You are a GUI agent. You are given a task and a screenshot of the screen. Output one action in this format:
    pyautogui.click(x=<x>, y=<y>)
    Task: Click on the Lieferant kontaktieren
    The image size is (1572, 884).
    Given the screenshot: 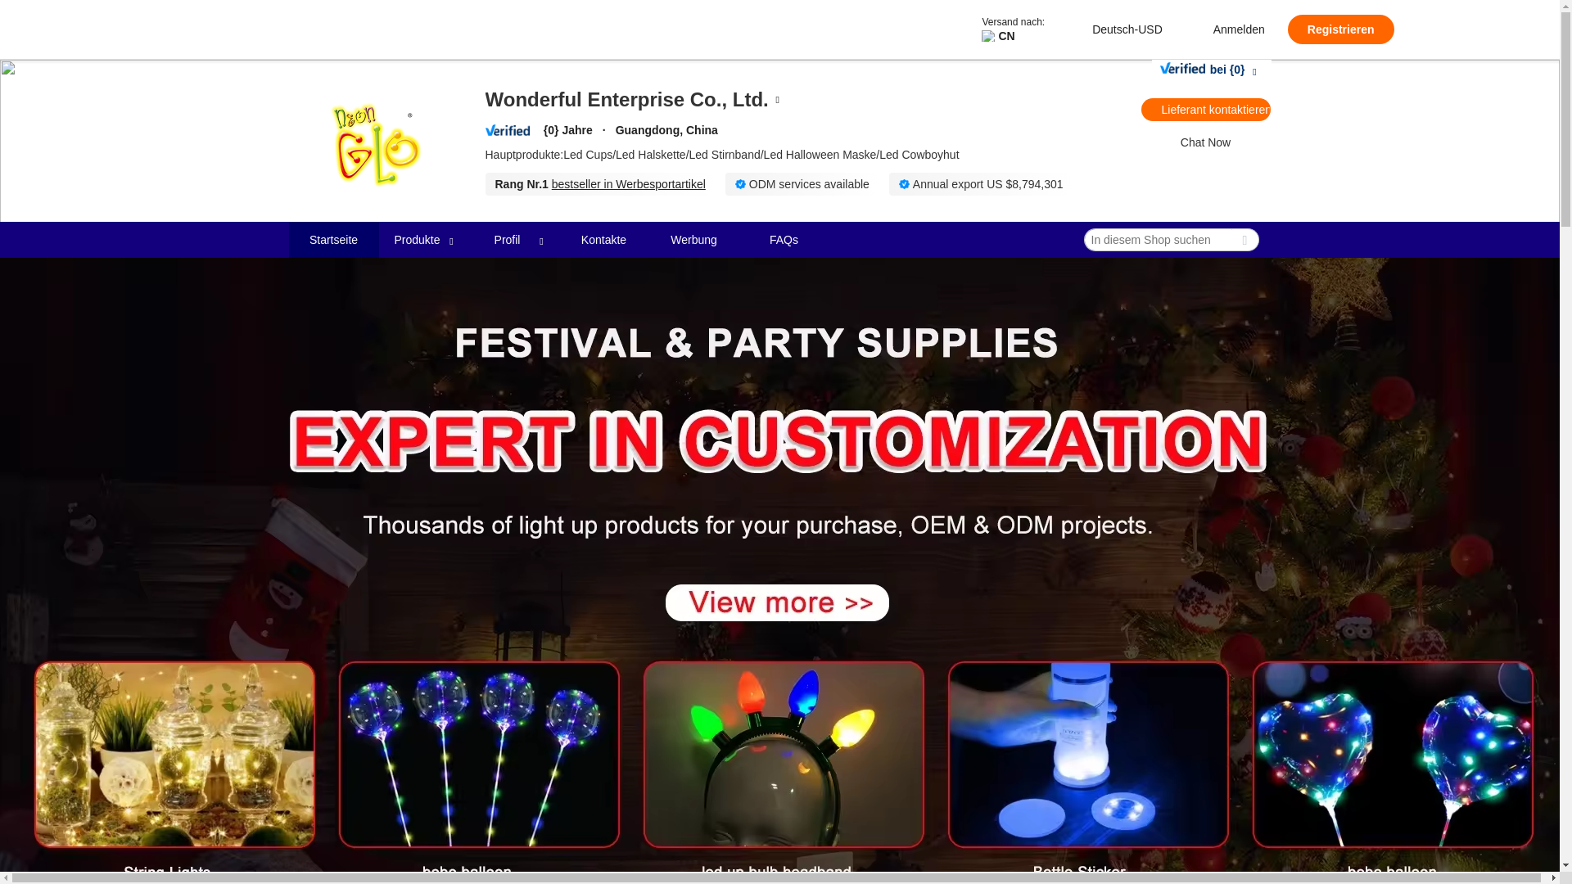 What is the action you would take?
    pyautogui.click(x=1205, y=109)
    